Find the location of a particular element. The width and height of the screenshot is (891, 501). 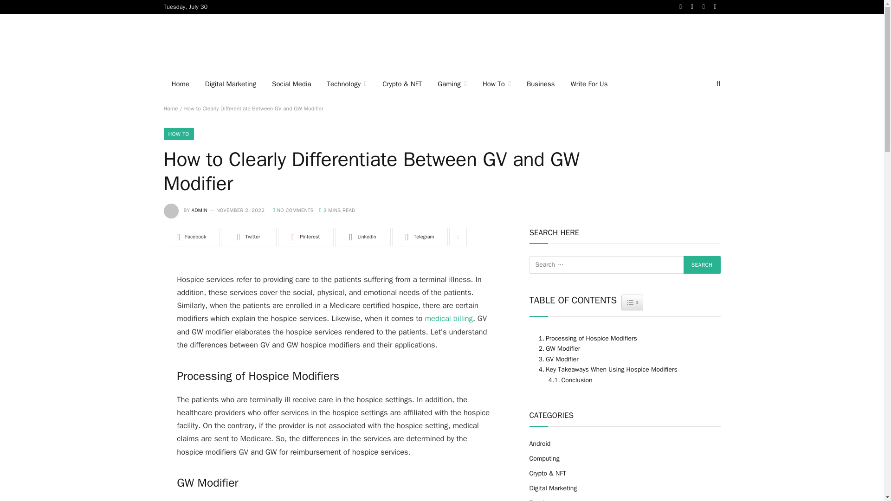

Twitter is located at coordinates (249, 237).